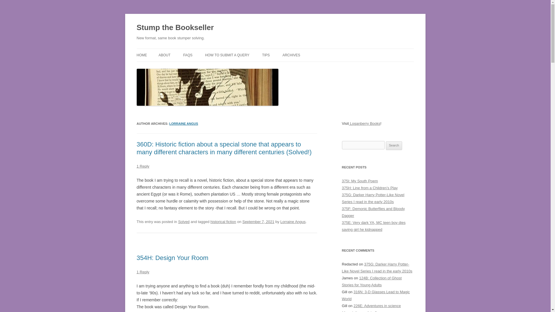 The height and width of the screenshot is (312, 555). What do you see at coordinates (175, 28) in the screenshot?
I see `Stump the Bookseller` at bounding box center [175, 28].